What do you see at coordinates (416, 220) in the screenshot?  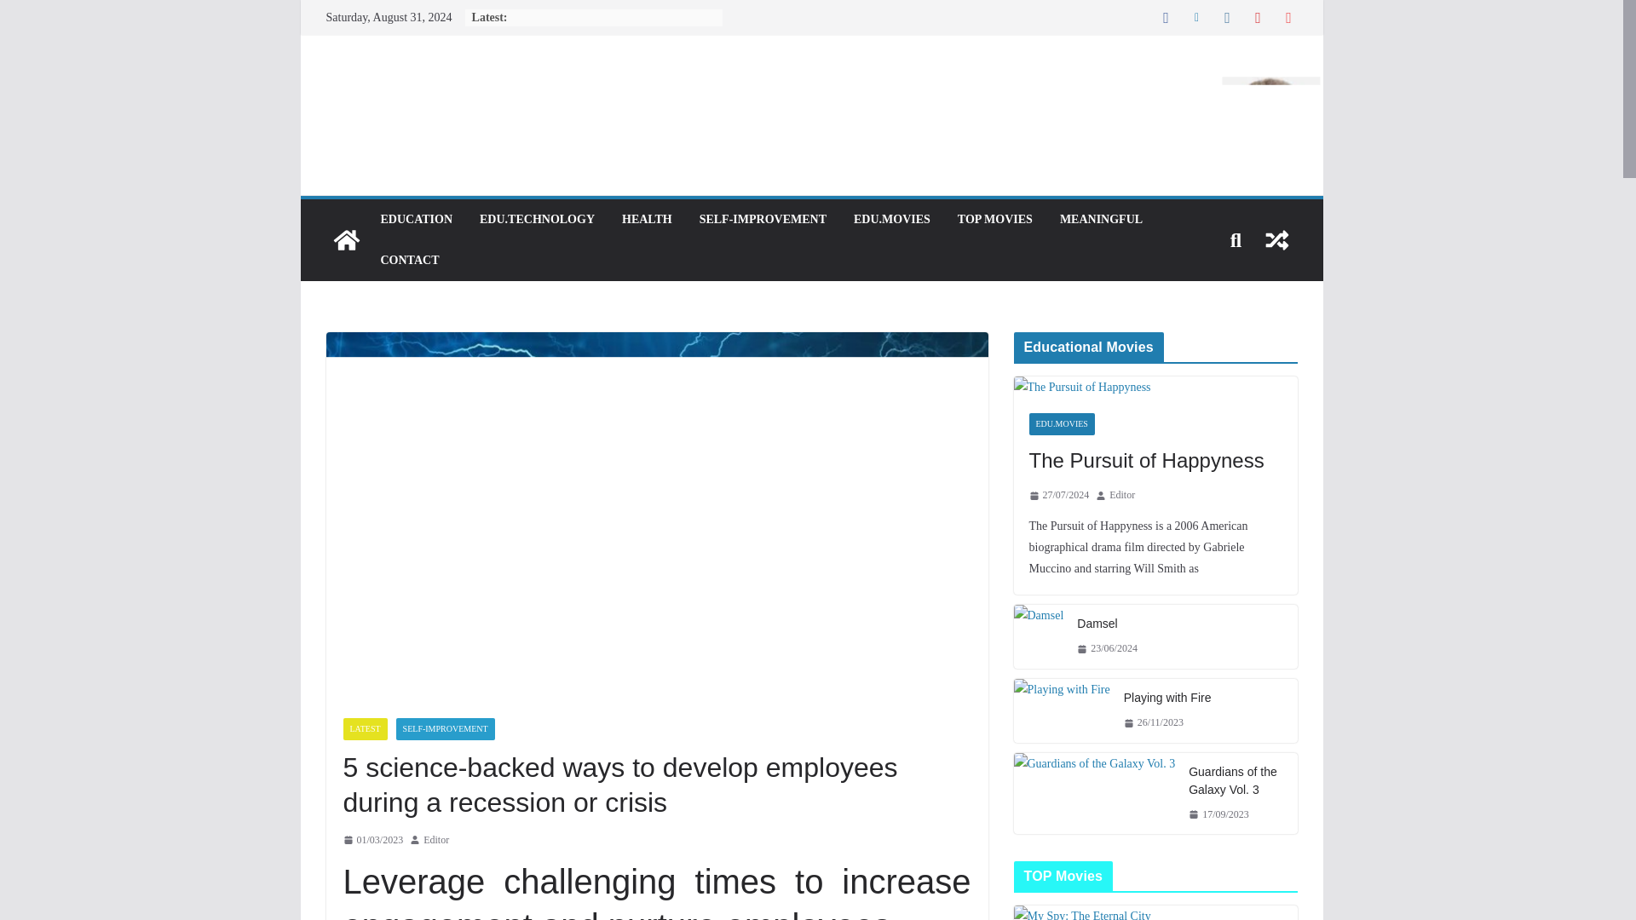 I see `EDUCATION` at bounding box center [416, 220].